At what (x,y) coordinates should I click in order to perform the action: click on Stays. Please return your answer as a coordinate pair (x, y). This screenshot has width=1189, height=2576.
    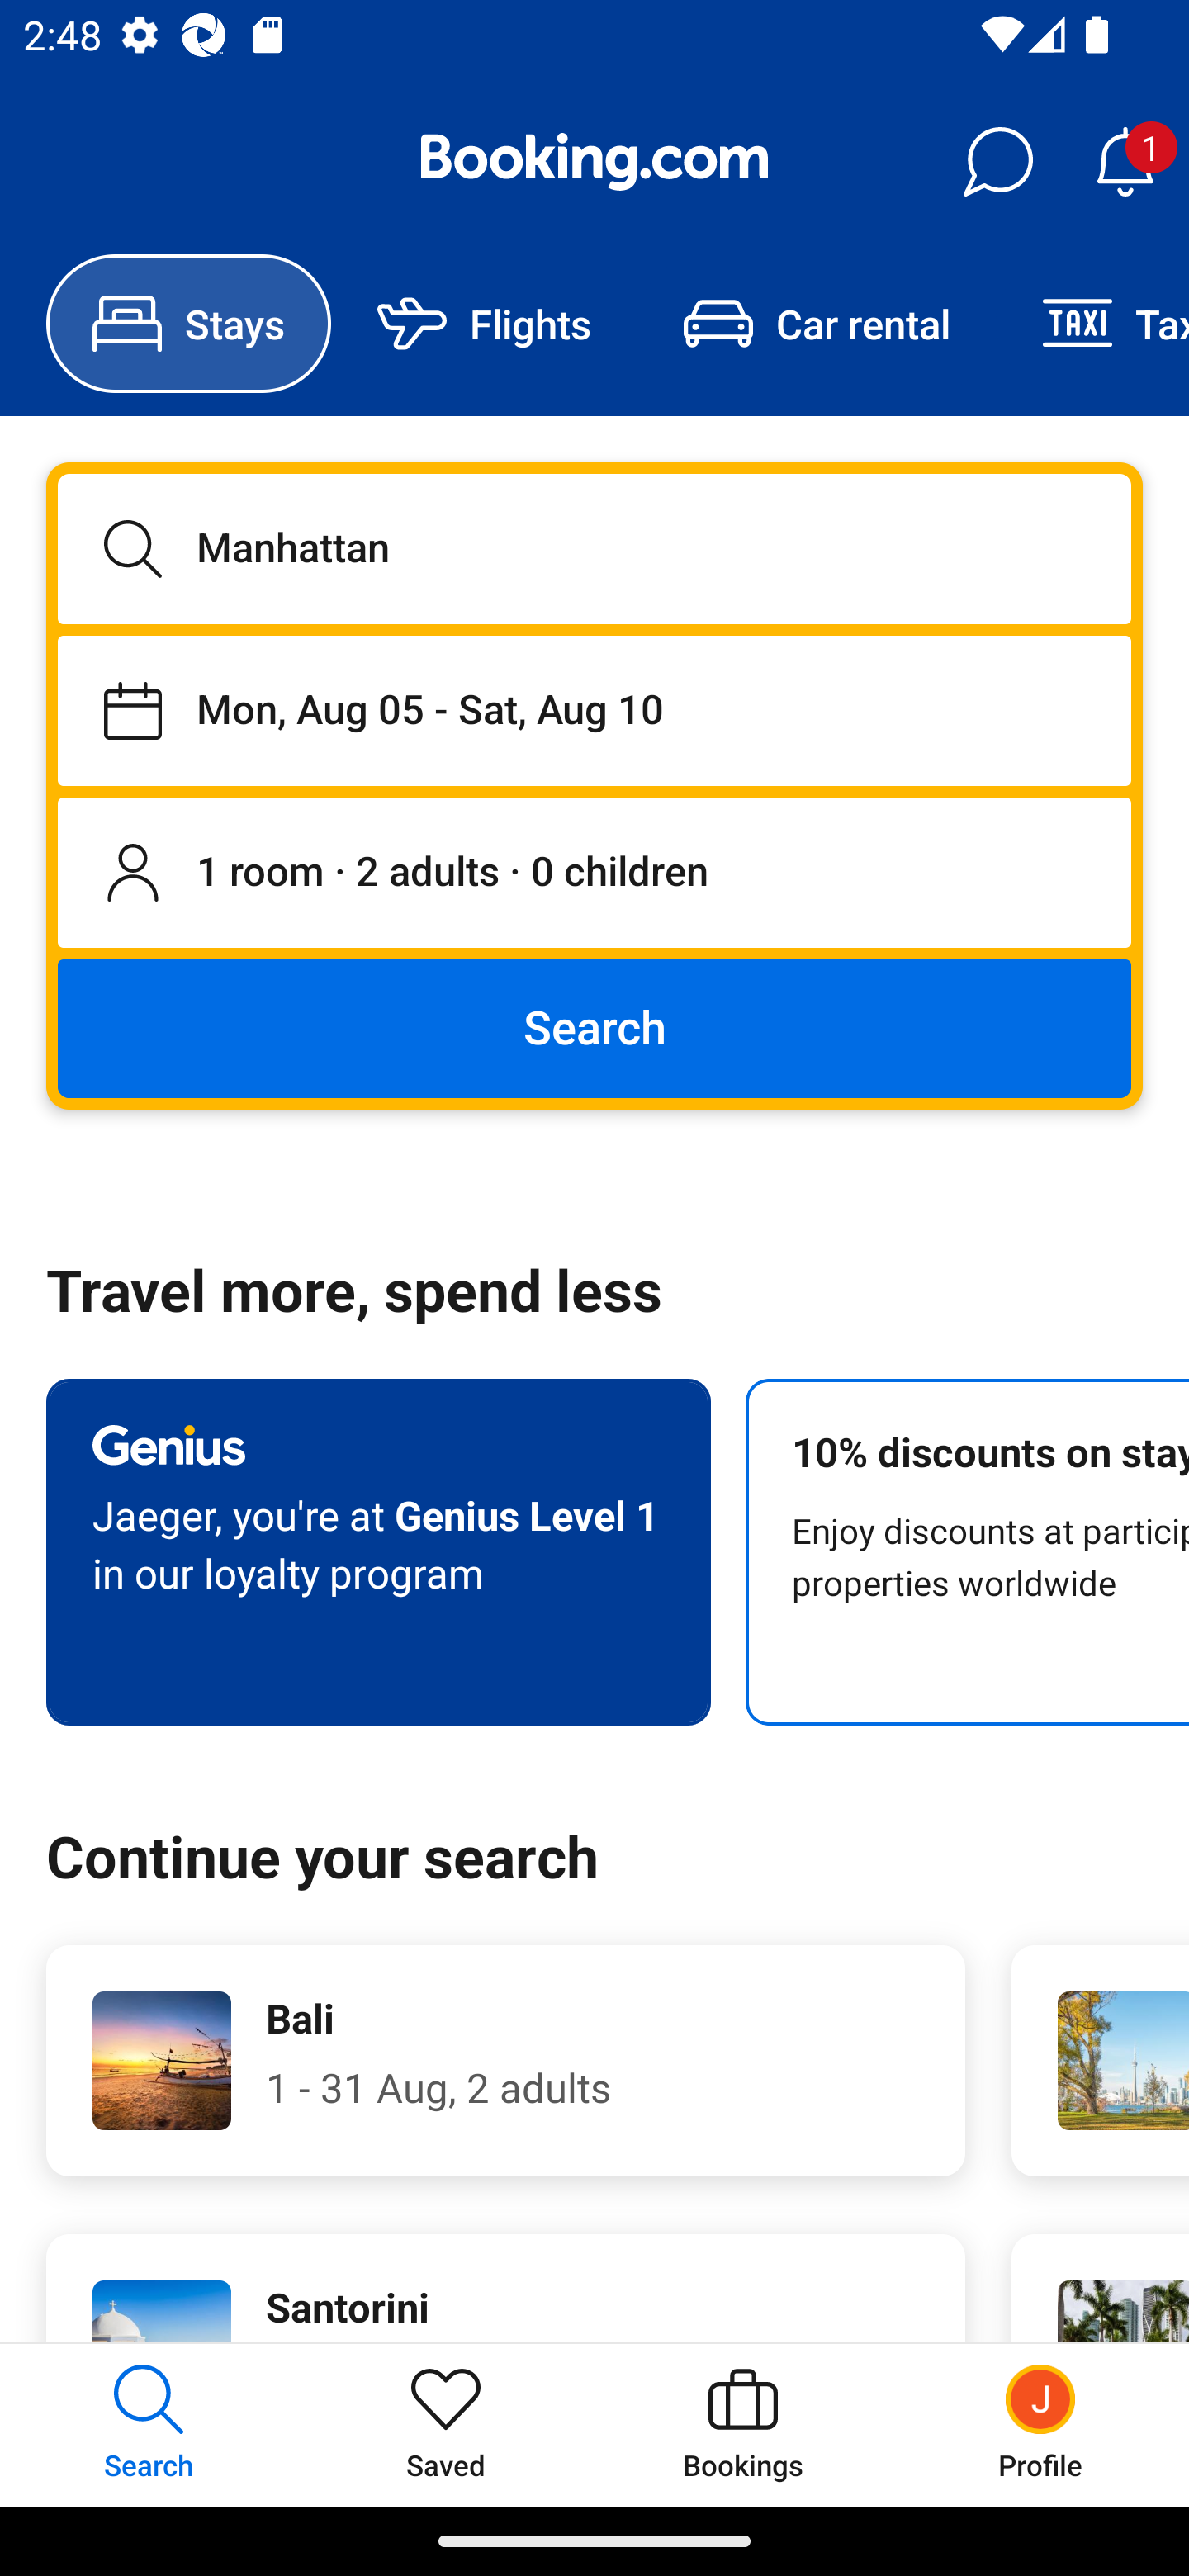
    Looking at the image, I should click on (188, 324).